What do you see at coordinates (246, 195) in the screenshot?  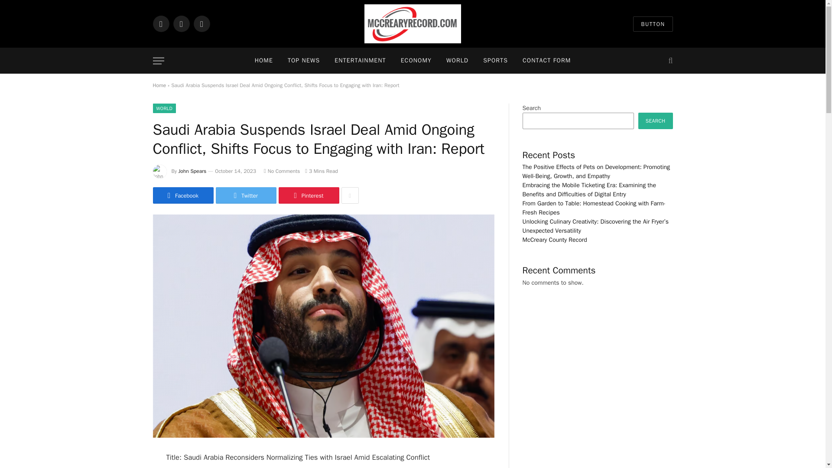 I see `Twitter` at bounding box center [246, 195].